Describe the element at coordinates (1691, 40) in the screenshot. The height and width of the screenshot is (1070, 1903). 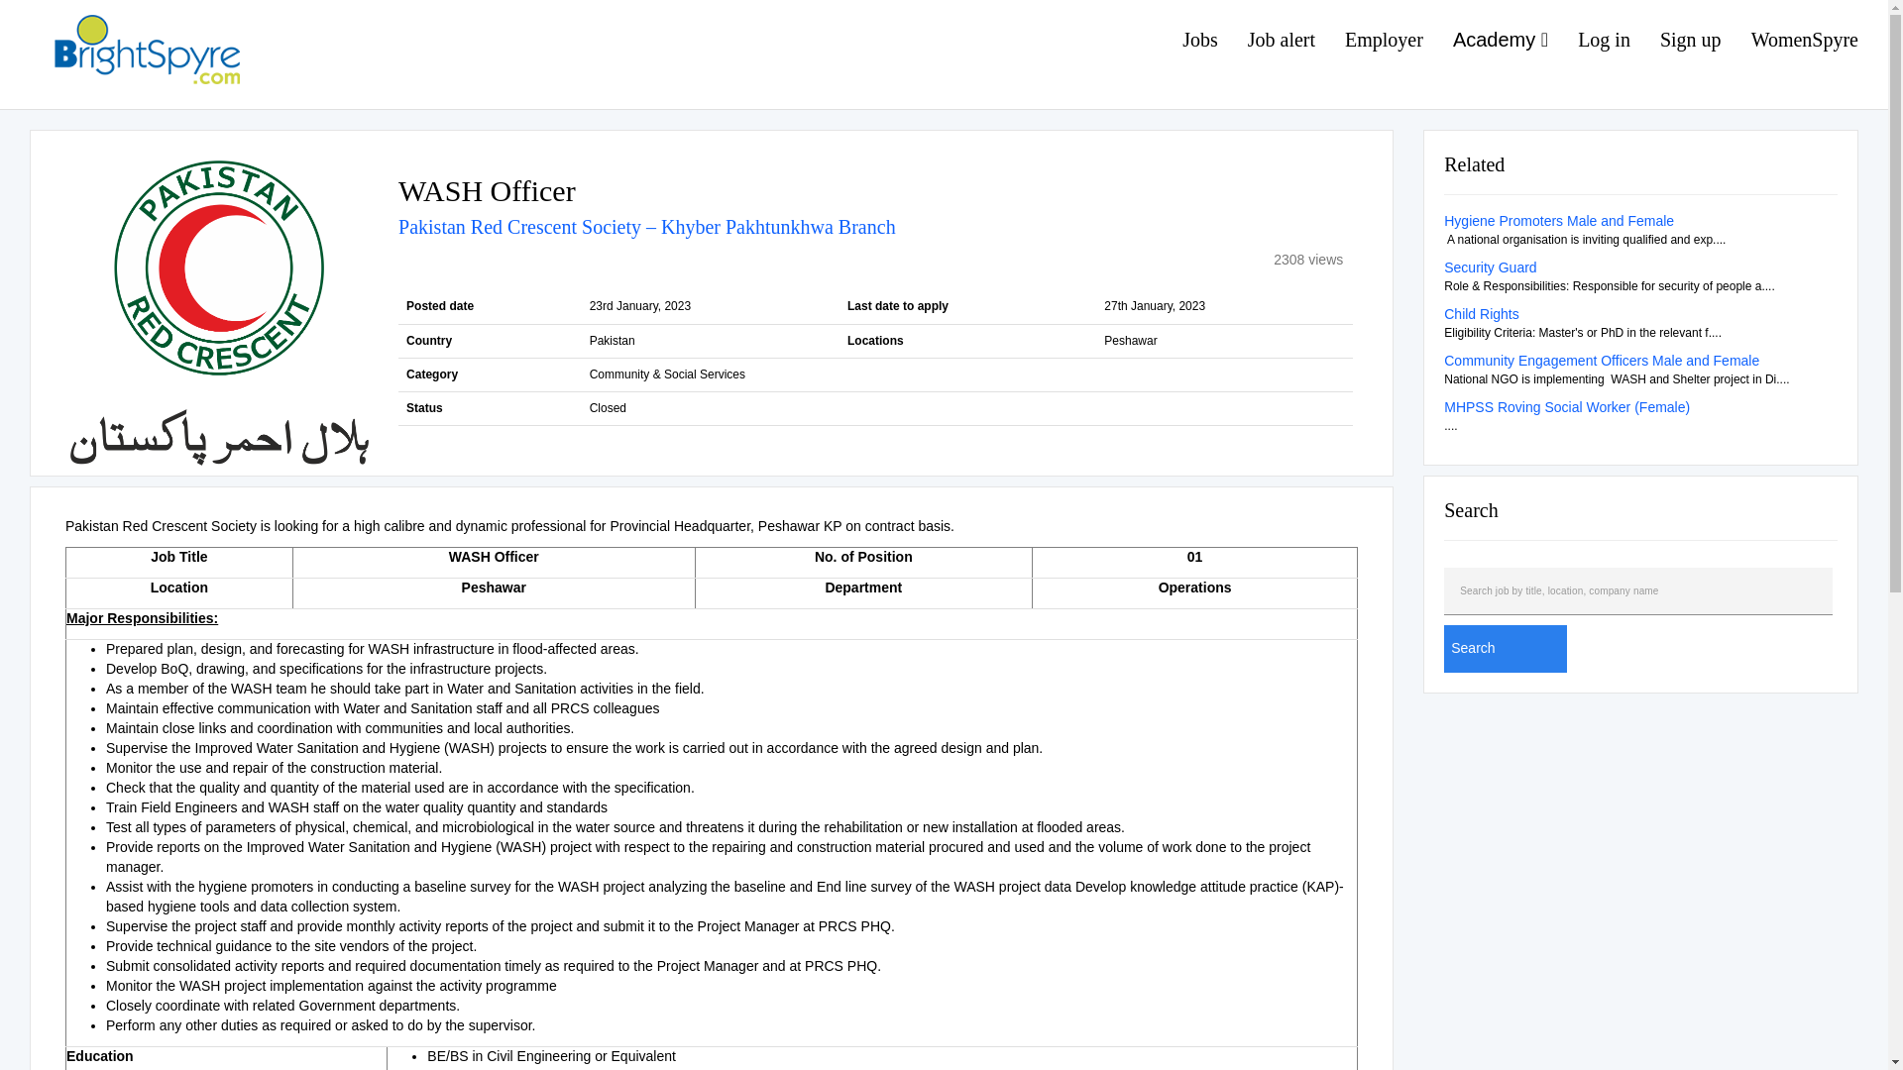
I see `Sign up` at that location.